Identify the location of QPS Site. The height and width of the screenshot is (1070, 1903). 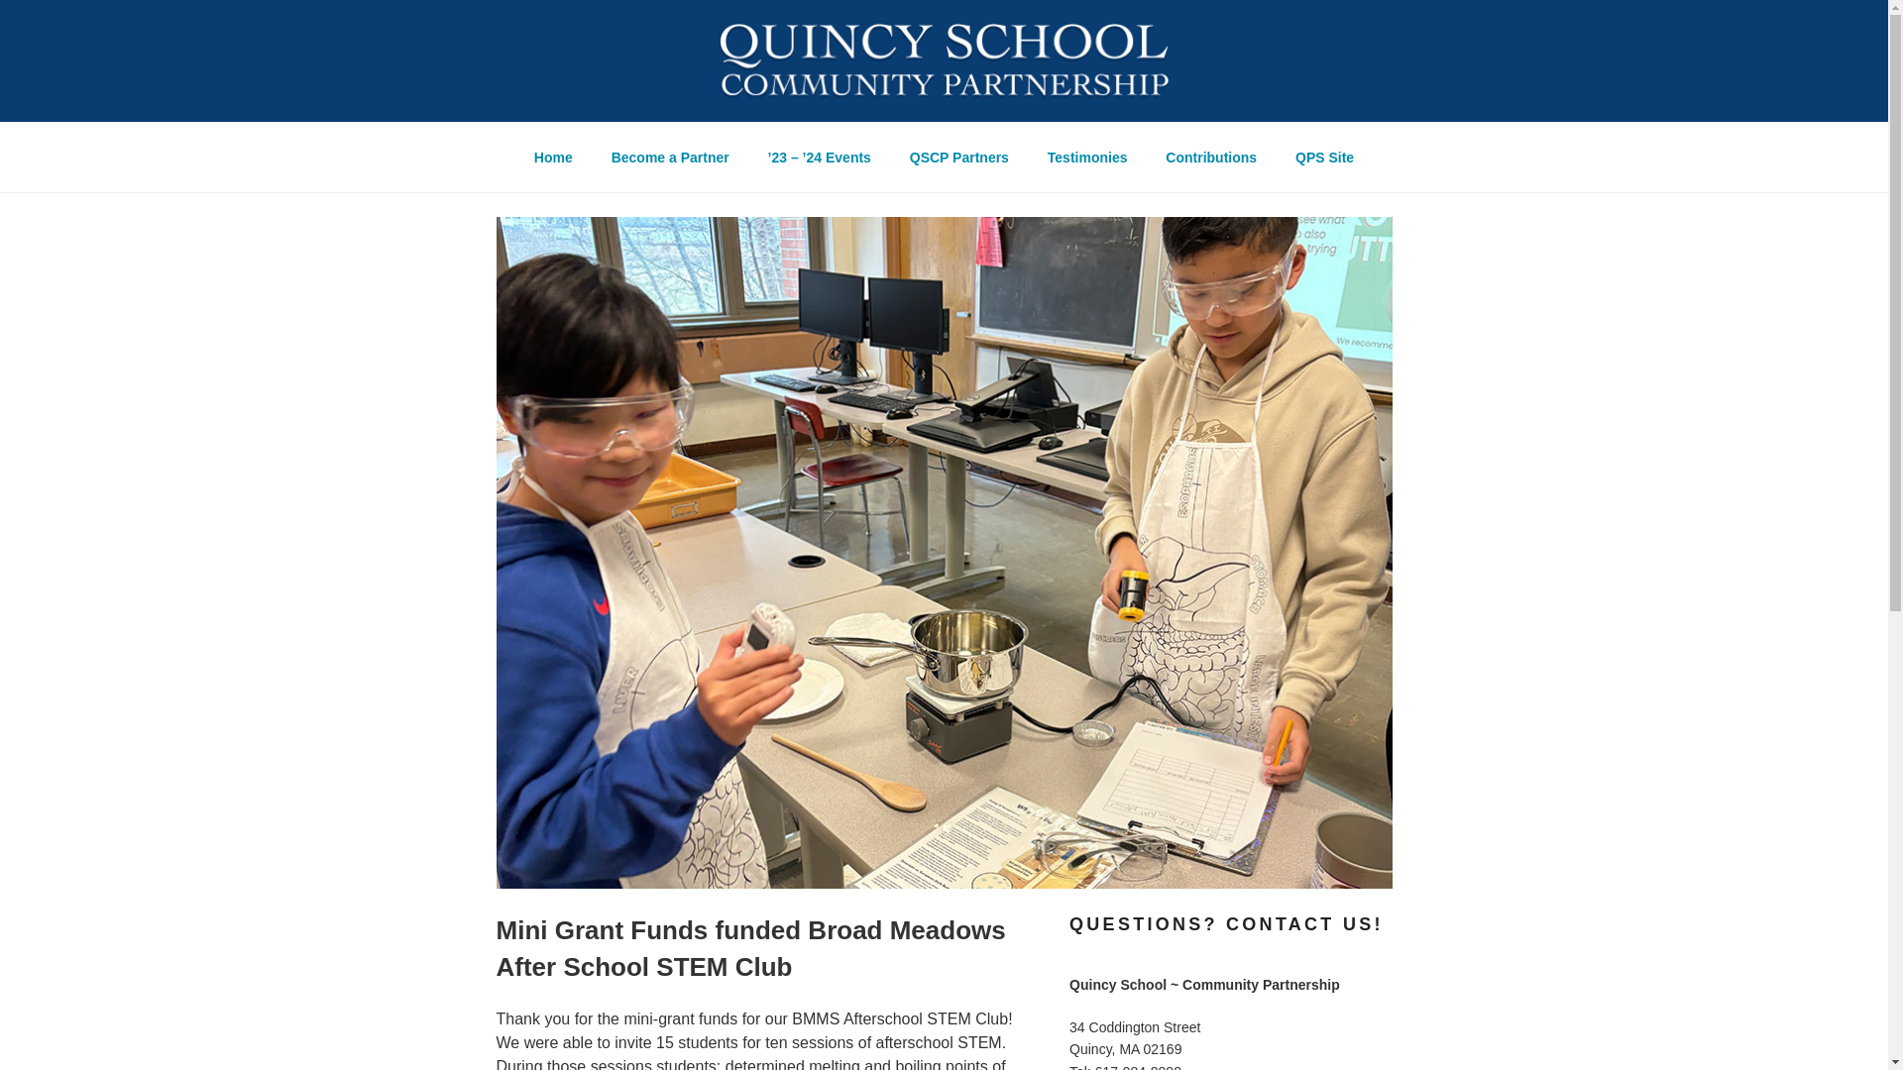
(1325, 158).